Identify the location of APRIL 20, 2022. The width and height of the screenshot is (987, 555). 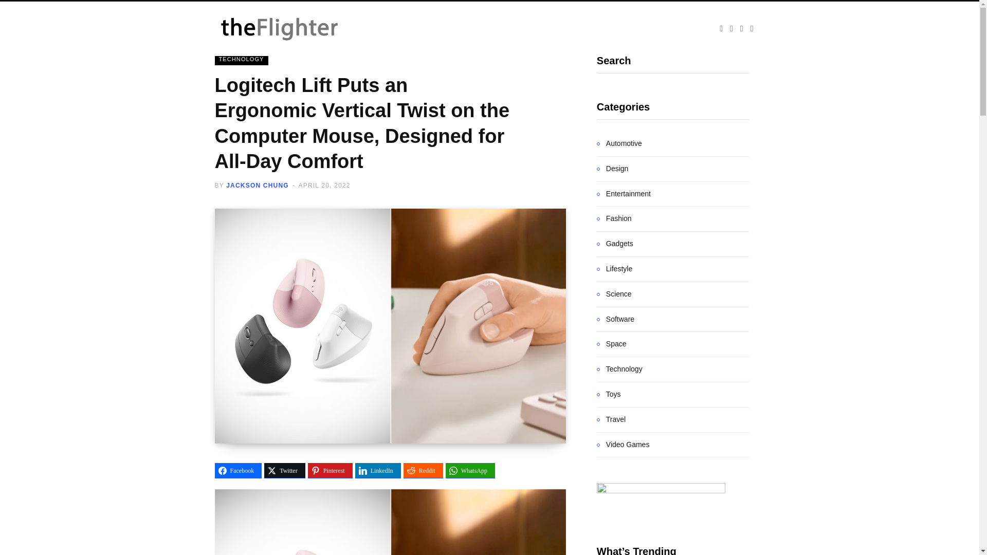
(324, 186).